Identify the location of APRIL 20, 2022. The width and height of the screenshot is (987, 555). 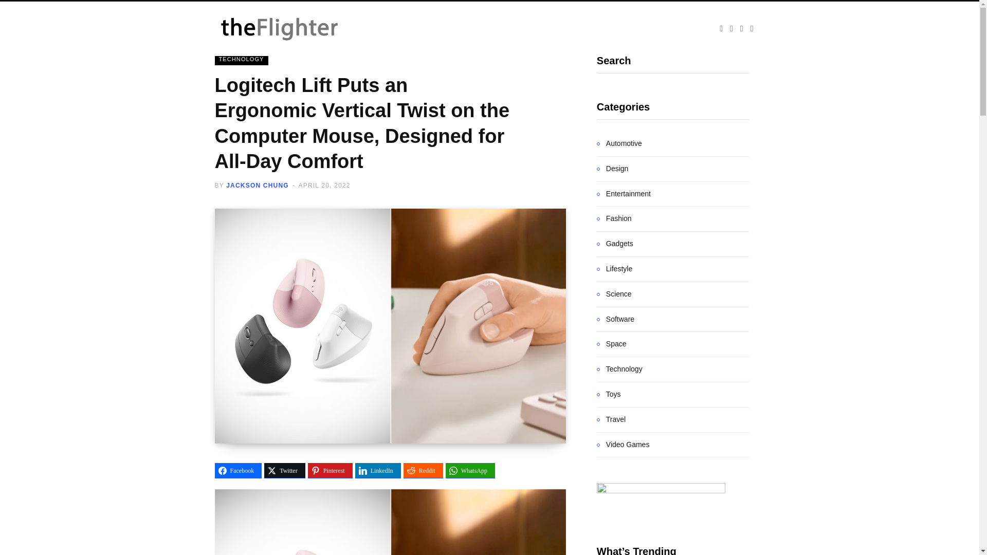
(324, 186).